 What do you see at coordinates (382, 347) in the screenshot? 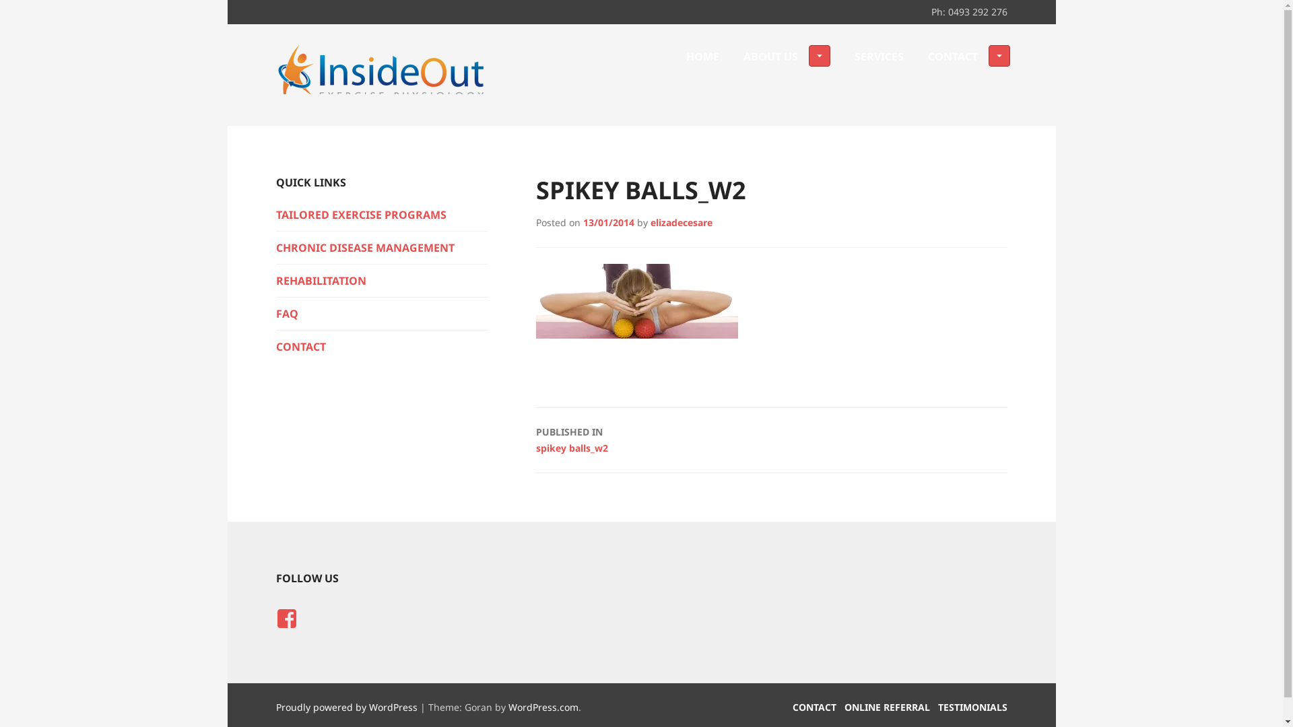
I see `CONTACT` at bounding box center [382, 347].